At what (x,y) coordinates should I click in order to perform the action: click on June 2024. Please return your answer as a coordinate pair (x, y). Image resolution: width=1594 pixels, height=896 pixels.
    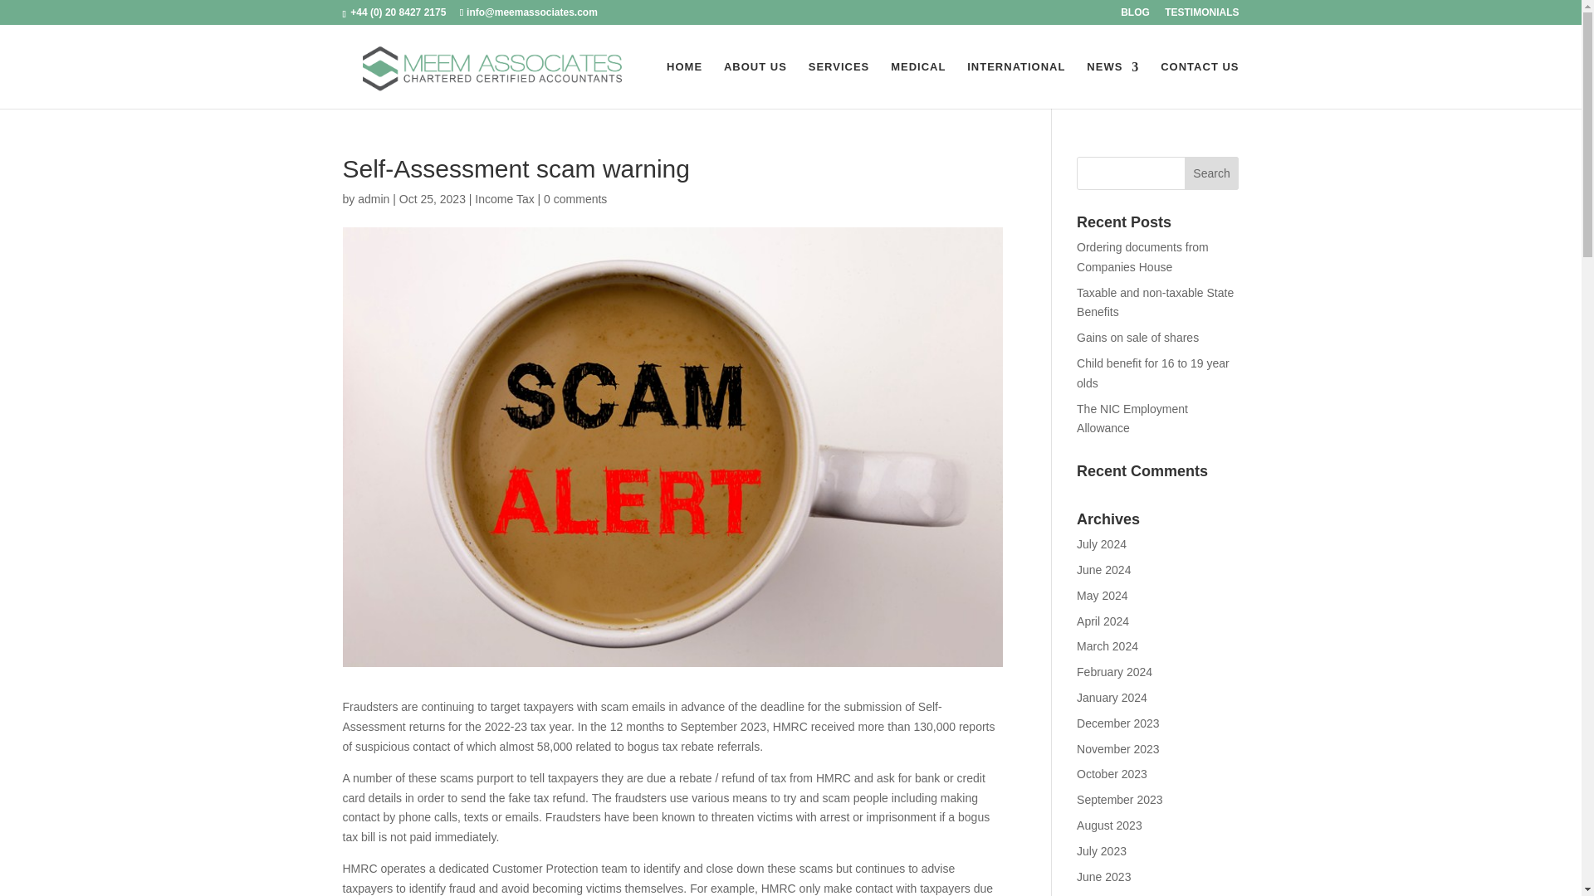
    Looking at the image, I should click on (1103, 570).